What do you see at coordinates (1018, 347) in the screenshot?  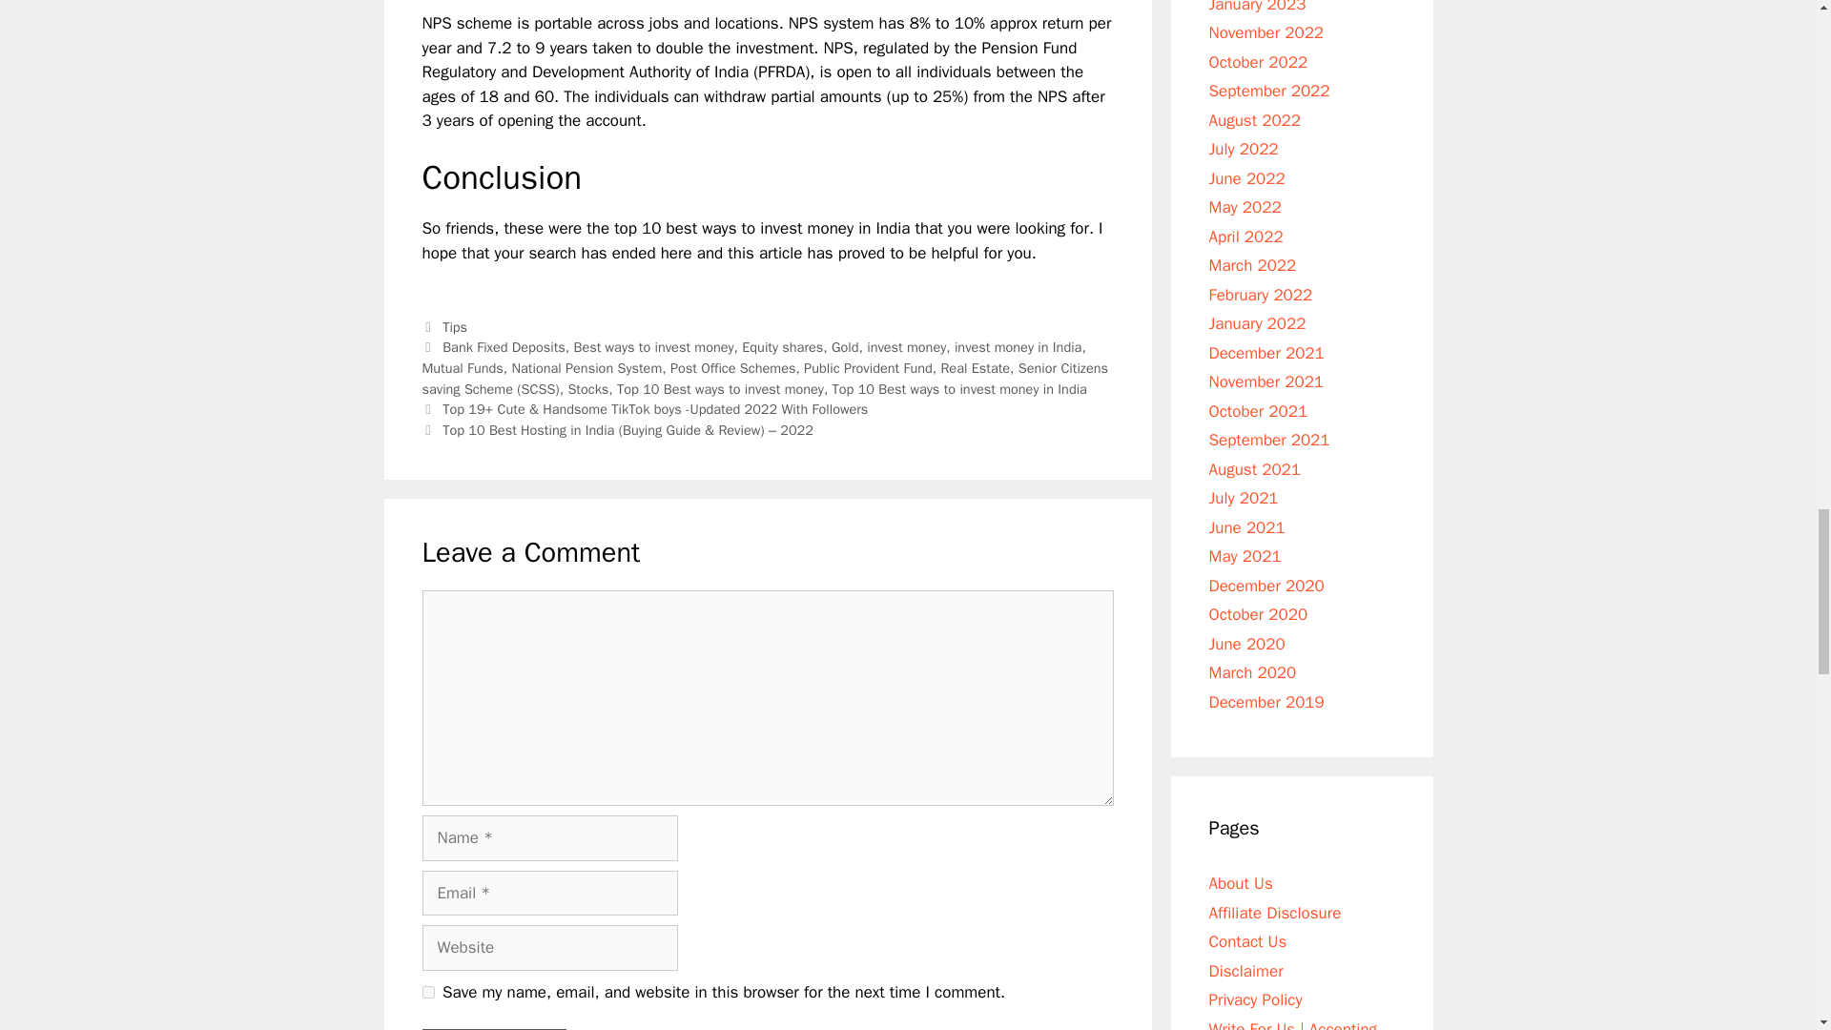 I see `invest money in India` at bounding box center [1018, 347].